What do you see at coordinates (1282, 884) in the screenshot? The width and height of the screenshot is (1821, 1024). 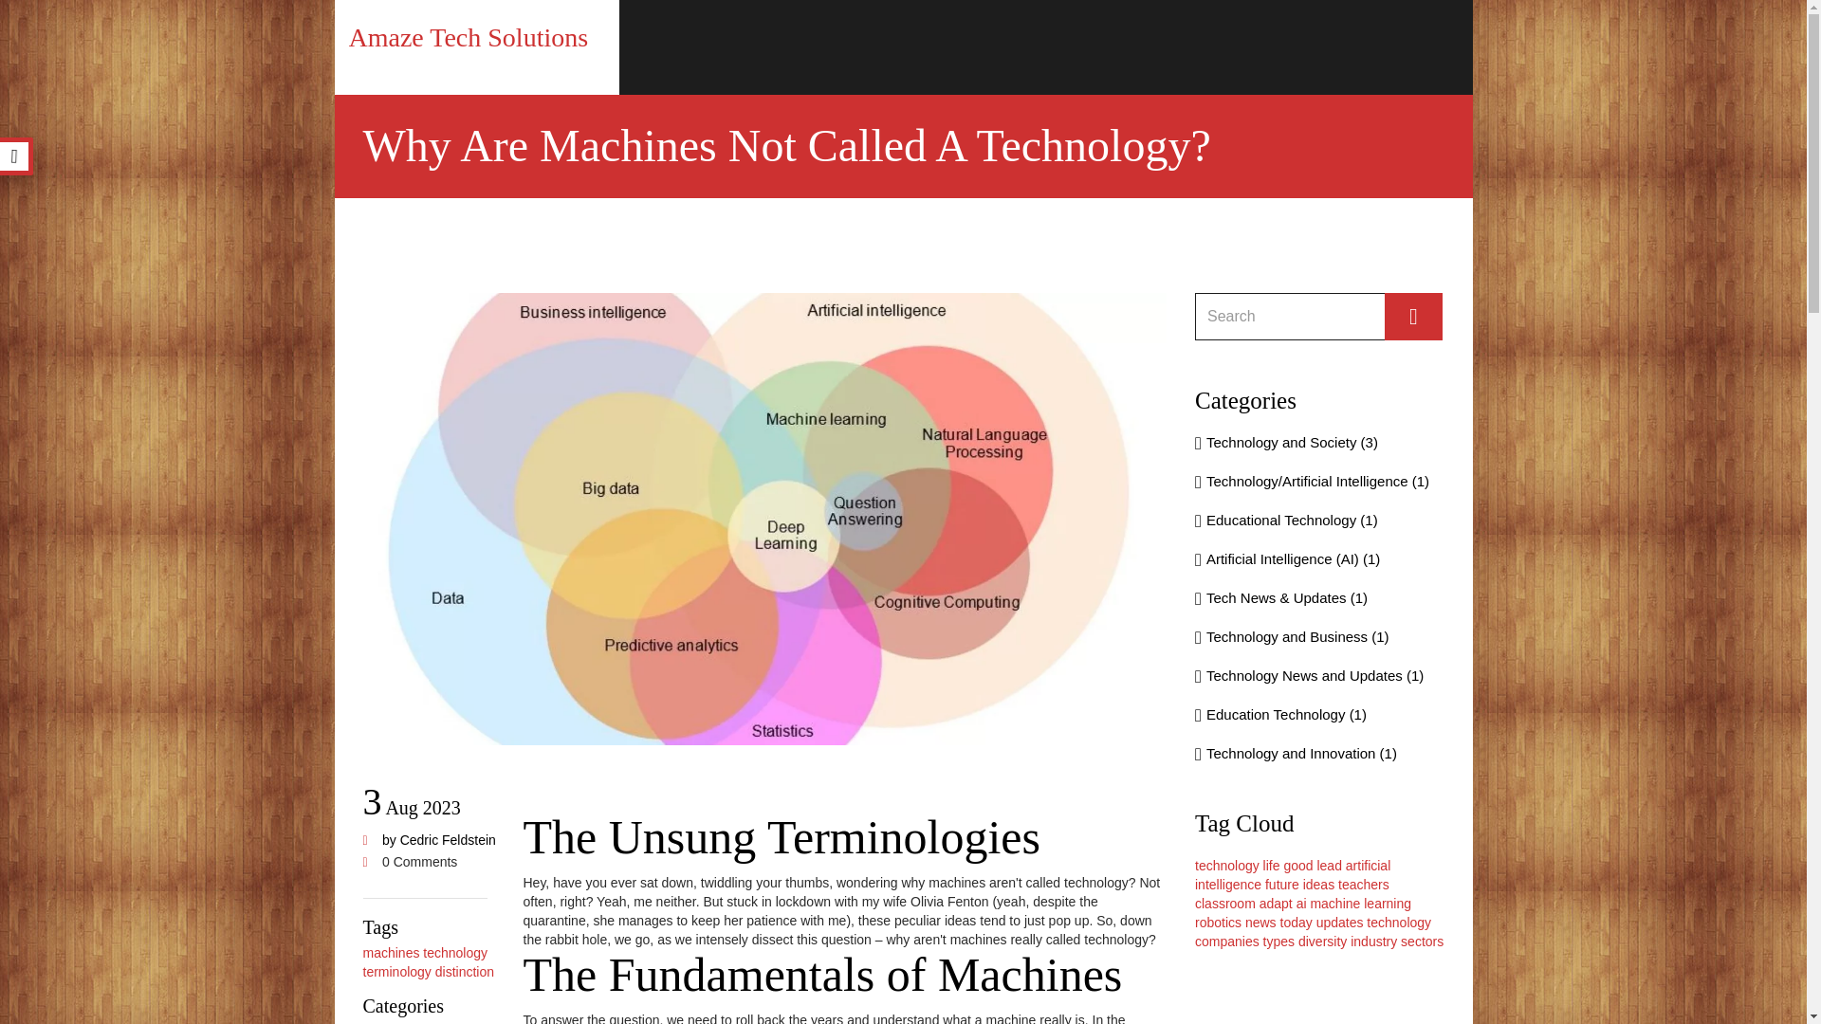 I see `future` at bounding box center [1282, 884].